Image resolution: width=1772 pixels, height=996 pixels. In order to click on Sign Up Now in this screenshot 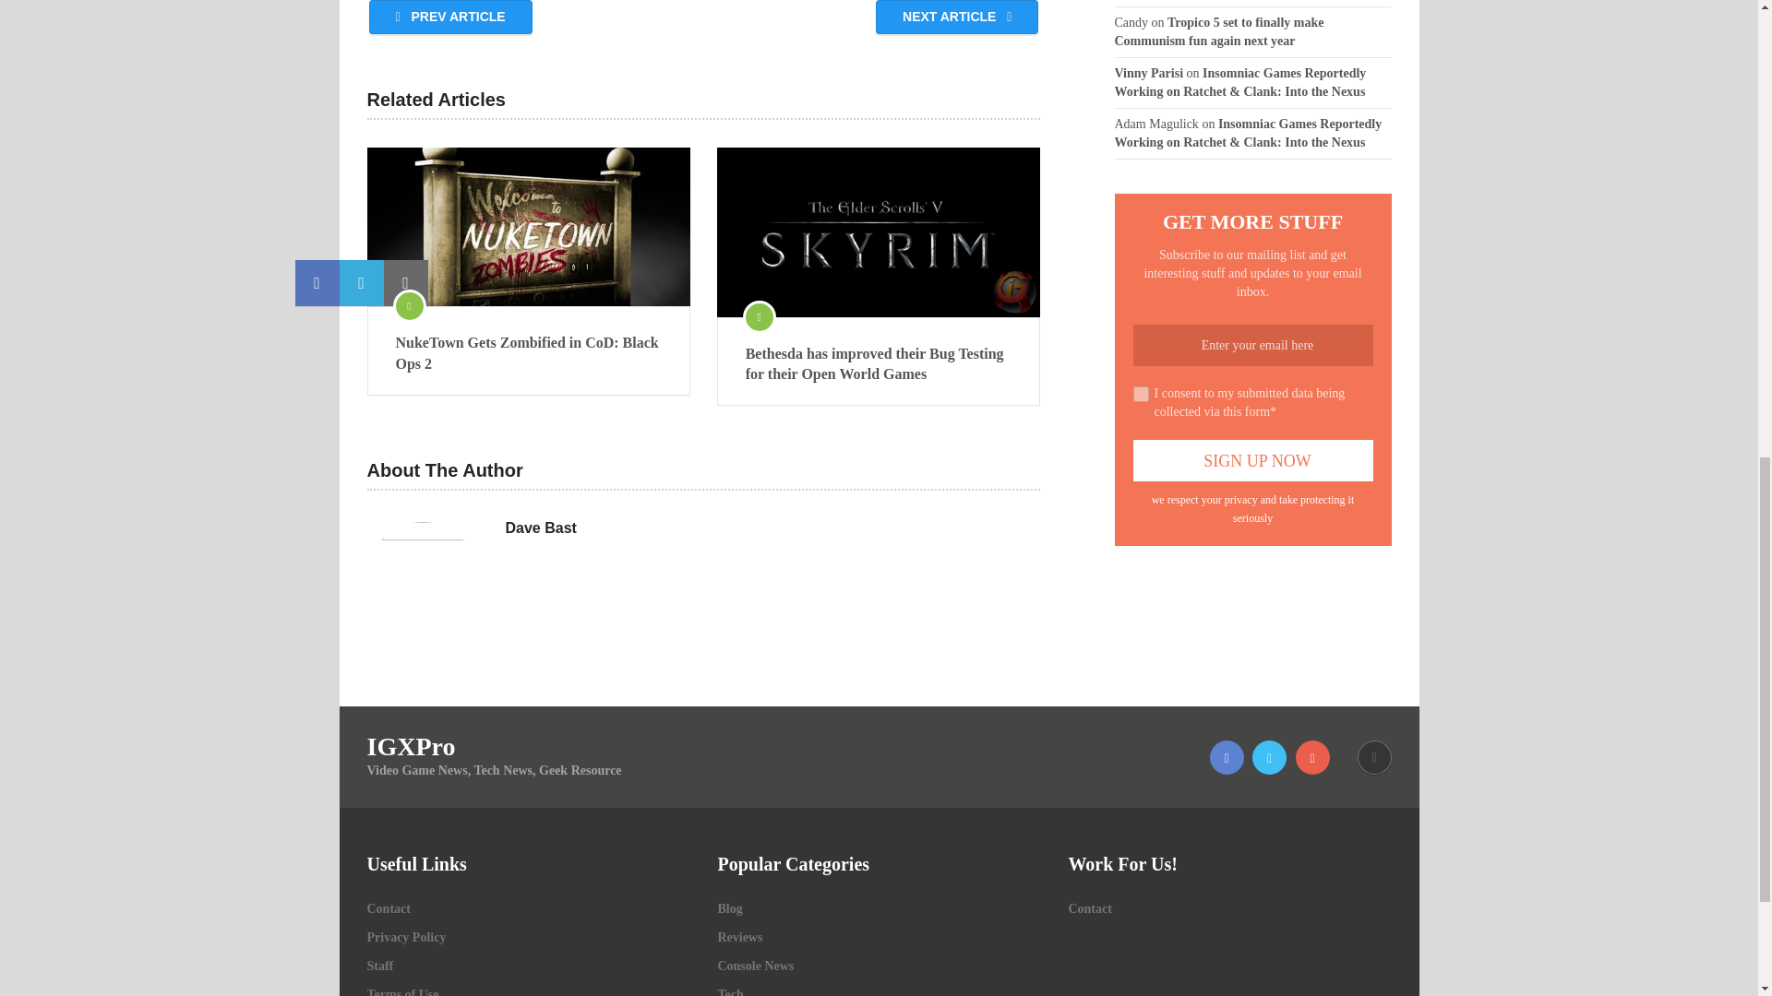, I will do `click(1253, 460)`.